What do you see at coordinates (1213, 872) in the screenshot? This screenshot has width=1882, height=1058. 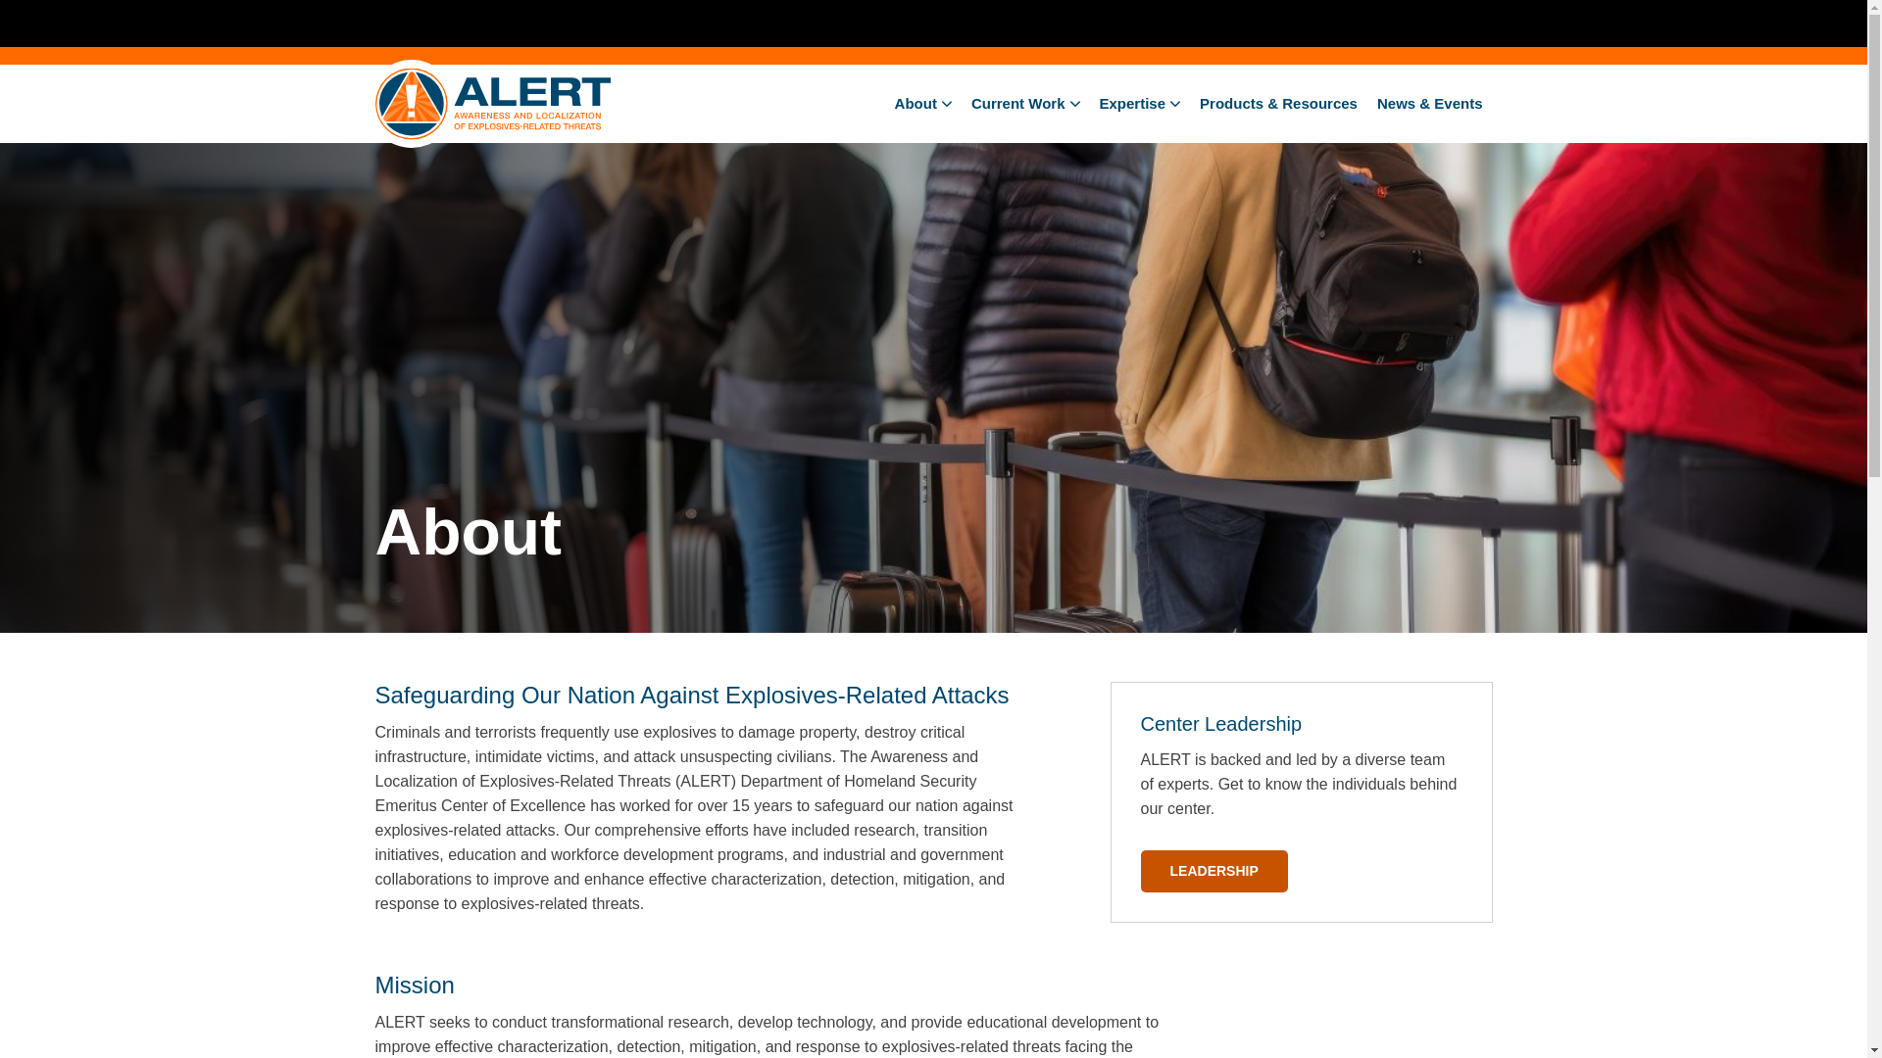 I see `LEADERSHIP` at bounding box center [1213, 872].